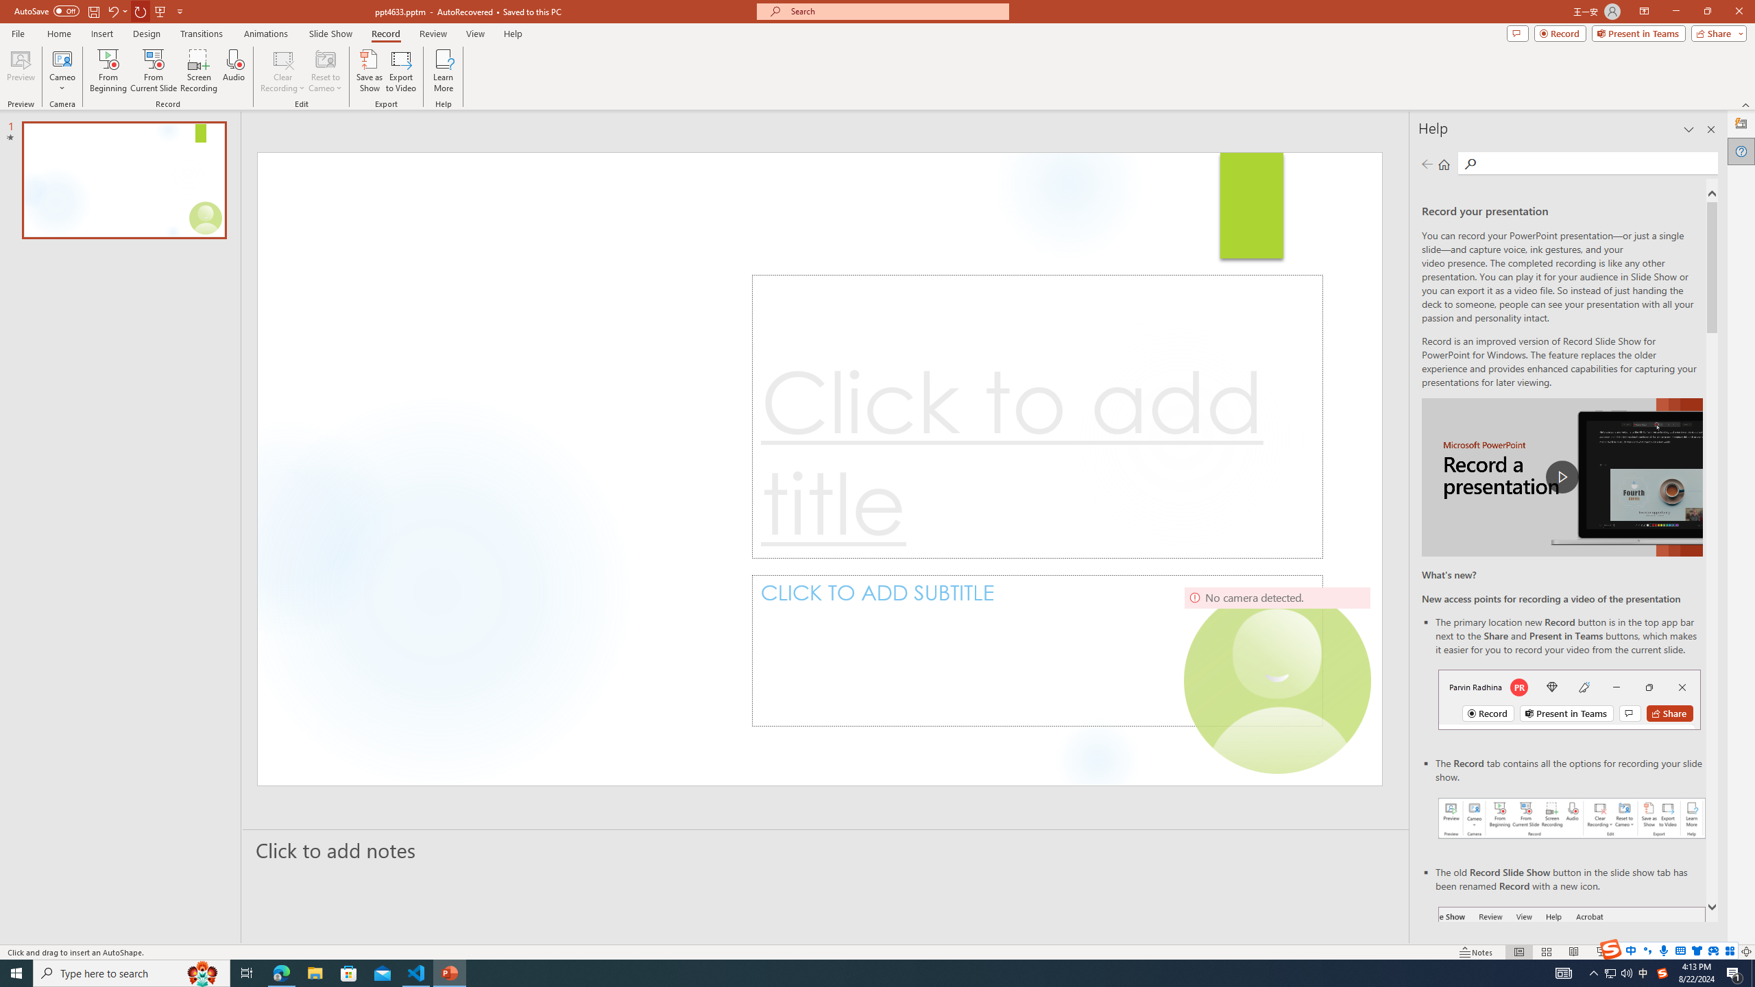 Image resolution: width=1755 pixels, height=987 pixels. I want to click on Record button in top bar, so click(1570, 699).